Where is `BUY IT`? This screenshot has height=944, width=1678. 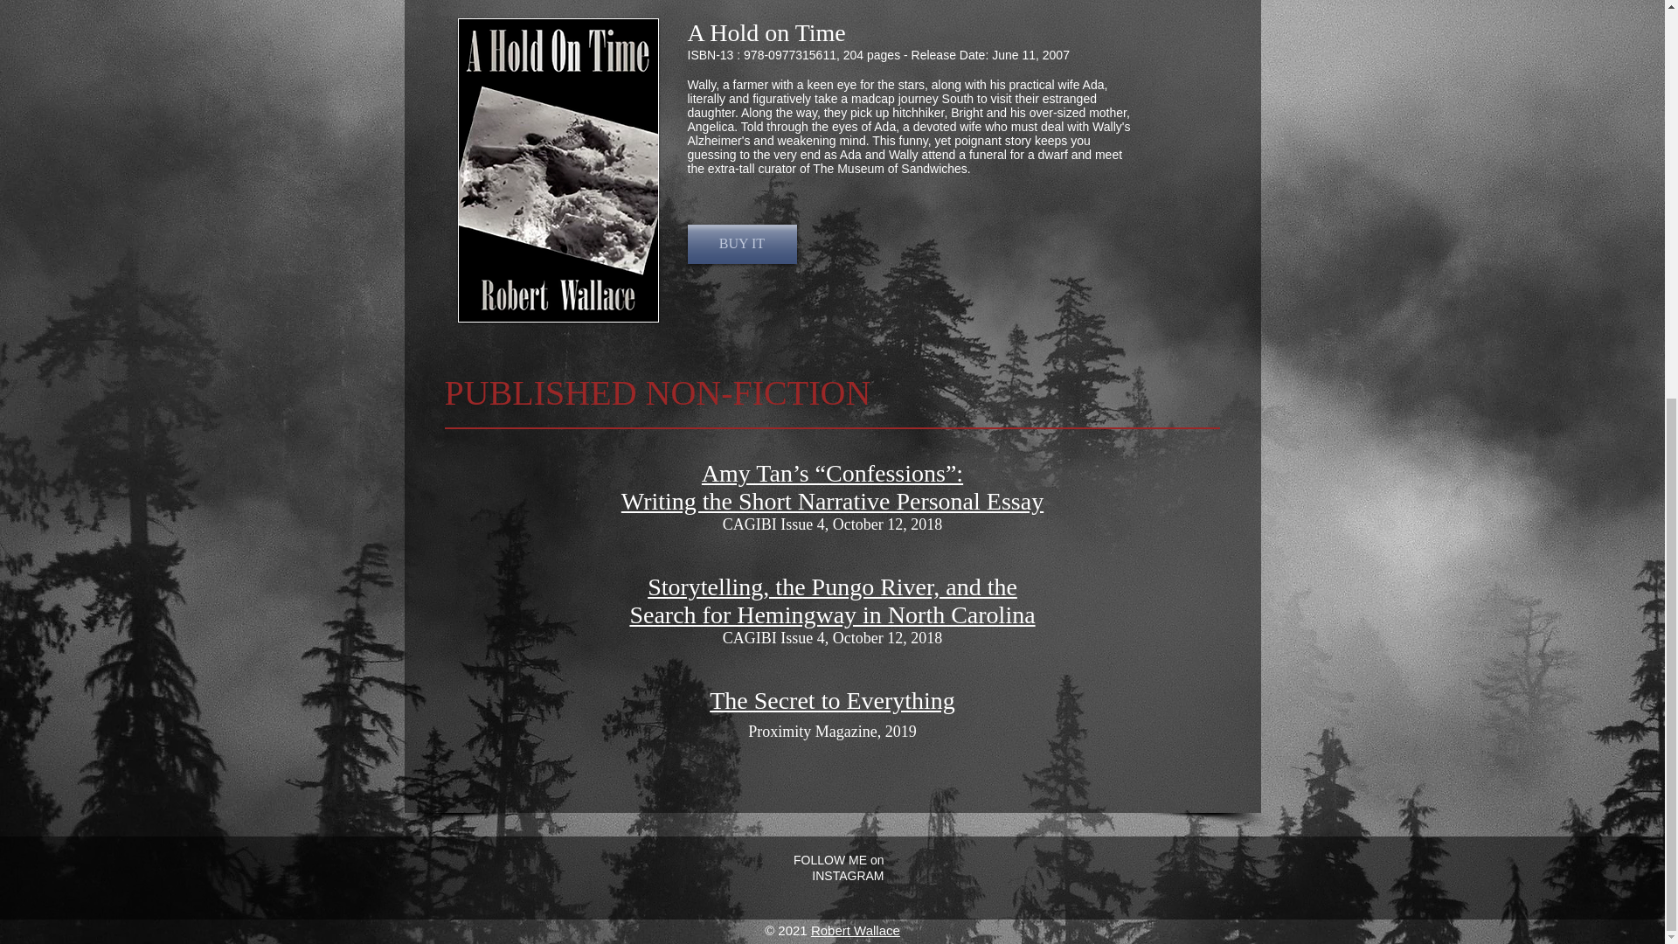 BUY IT is located at coordinates (741, 245).